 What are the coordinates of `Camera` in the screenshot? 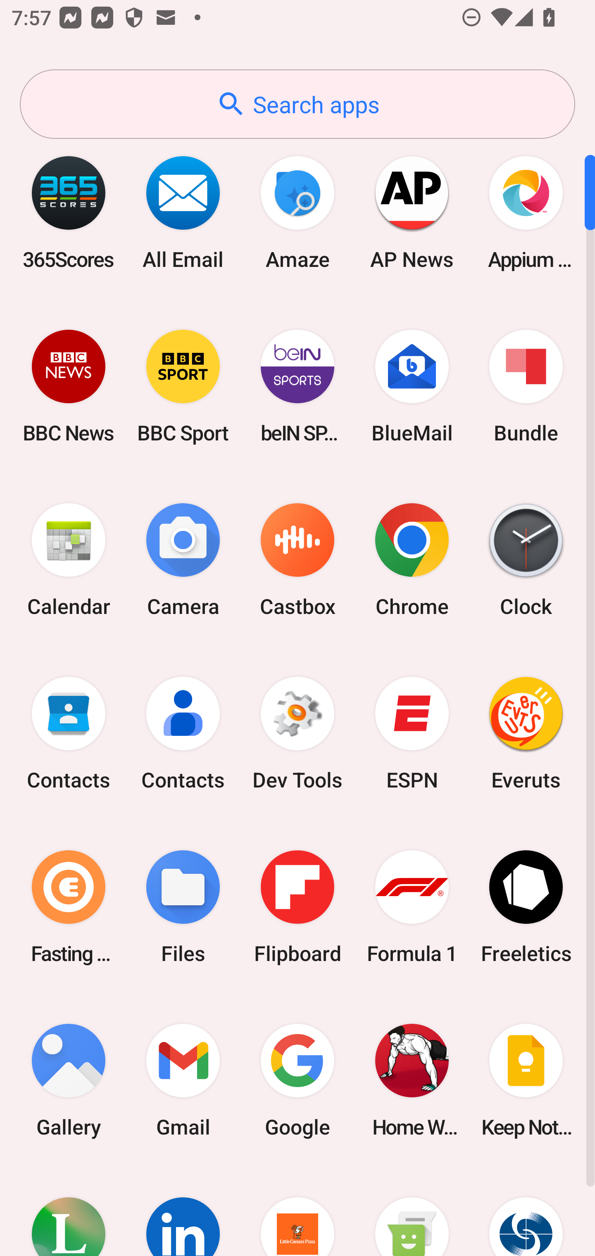 It's located at (183, 560).